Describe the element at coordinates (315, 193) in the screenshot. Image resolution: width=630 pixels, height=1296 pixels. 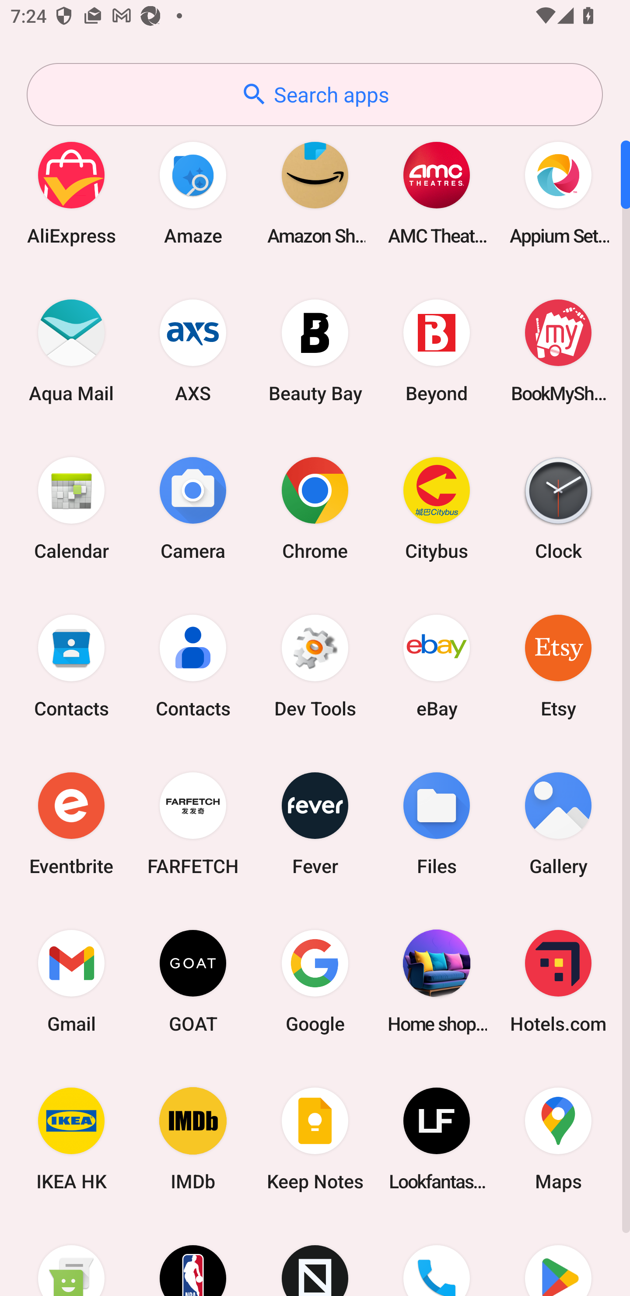
I see `Amazon Shopping` at that location.